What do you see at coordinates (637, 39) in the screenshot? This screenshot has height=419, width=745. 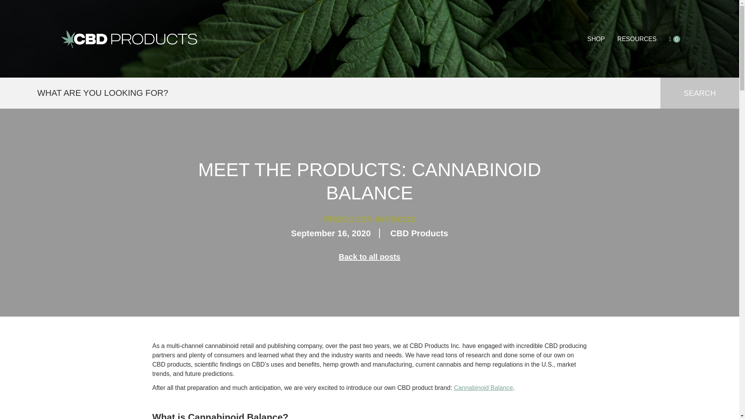 I see `RESOURCES` at bounding box center [637, 39].